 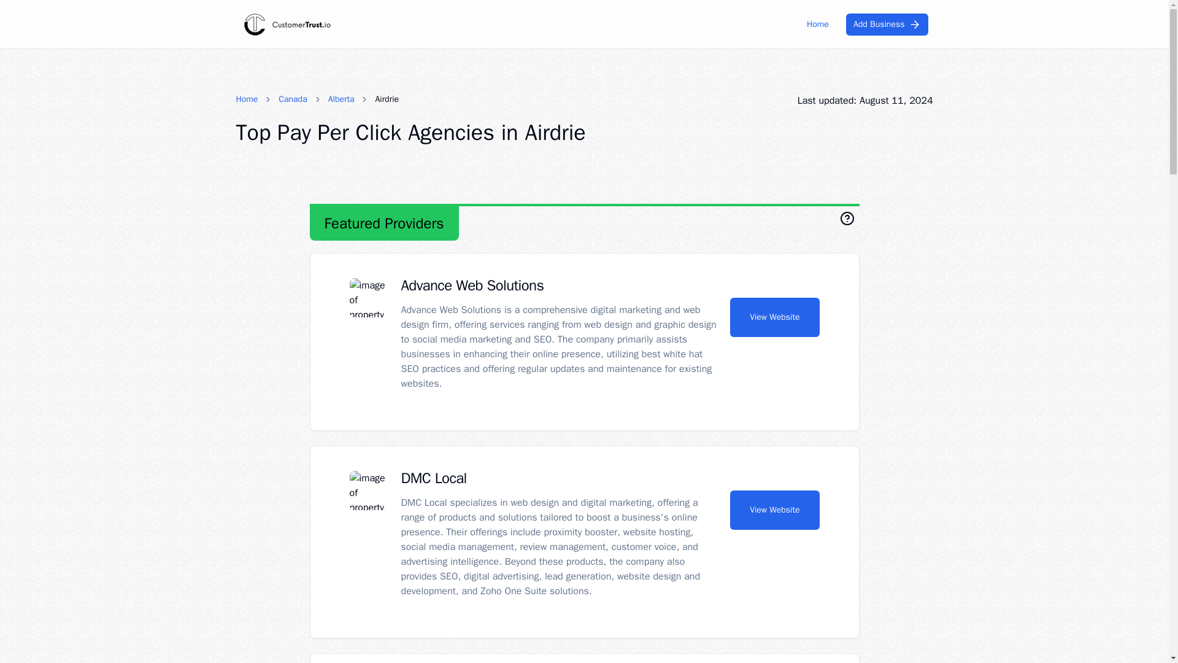 I want to click on View Website, so click(x=774, y=317).